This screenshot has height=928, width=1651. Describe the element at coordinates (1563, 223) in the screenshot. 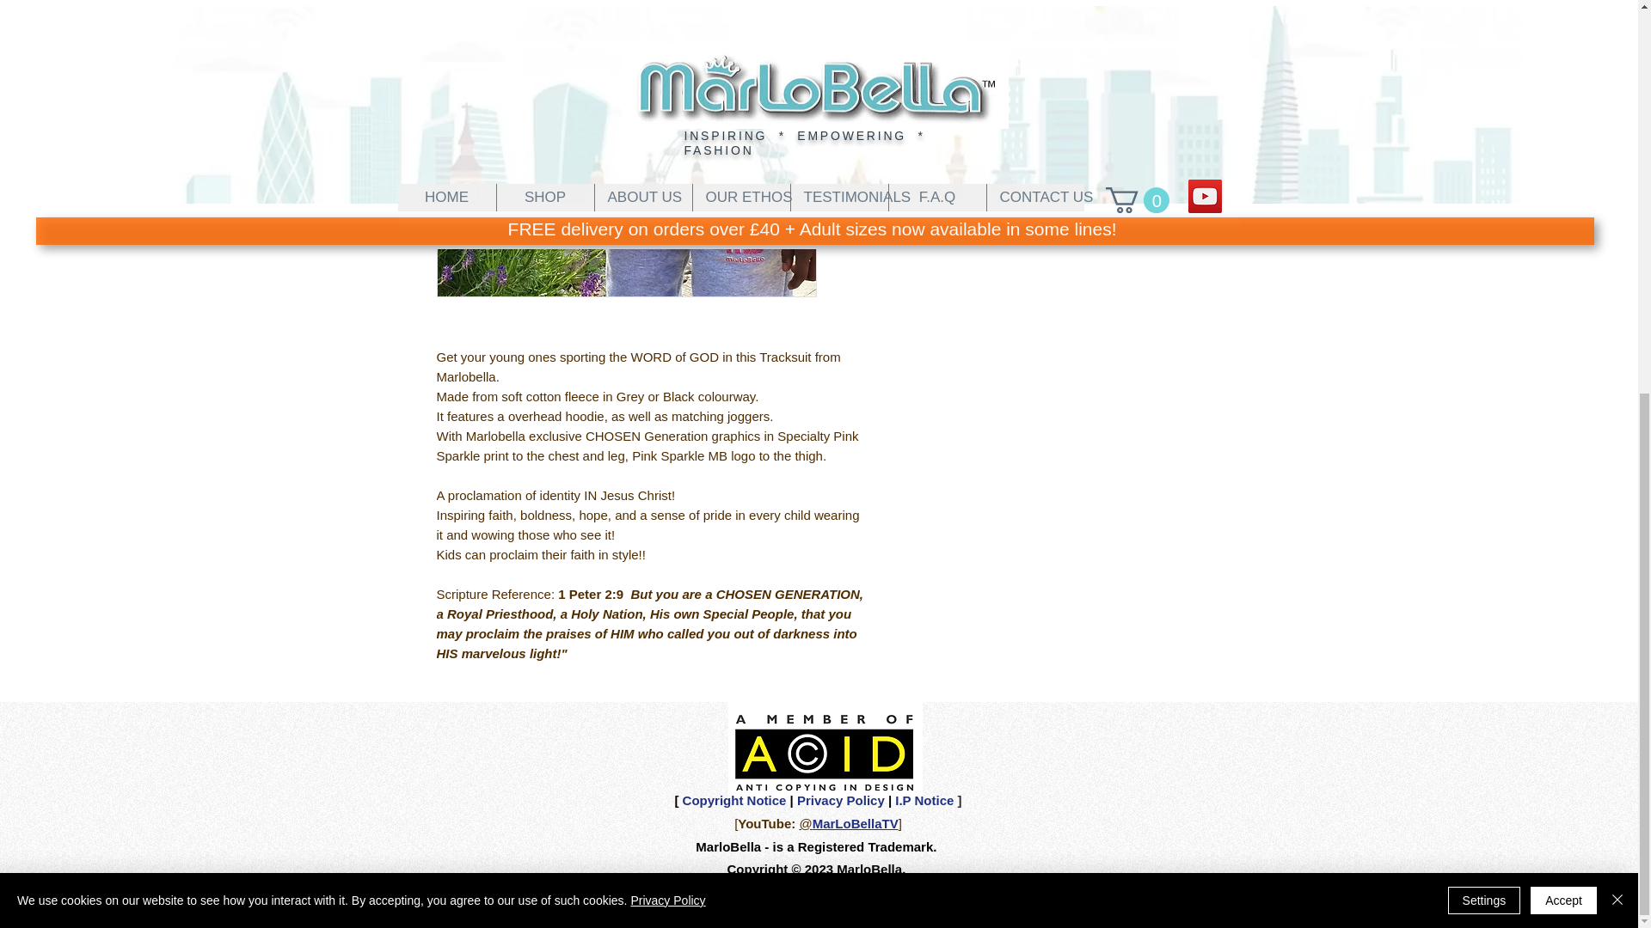

I see `Accept` at that location.